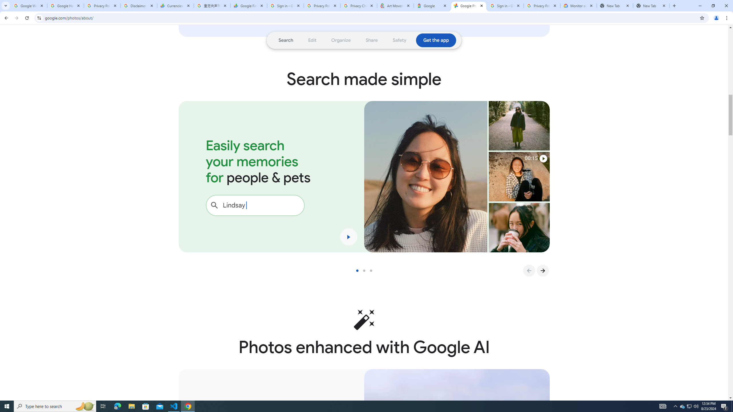  I want to click on Go to section: Share, so click(372, 40).